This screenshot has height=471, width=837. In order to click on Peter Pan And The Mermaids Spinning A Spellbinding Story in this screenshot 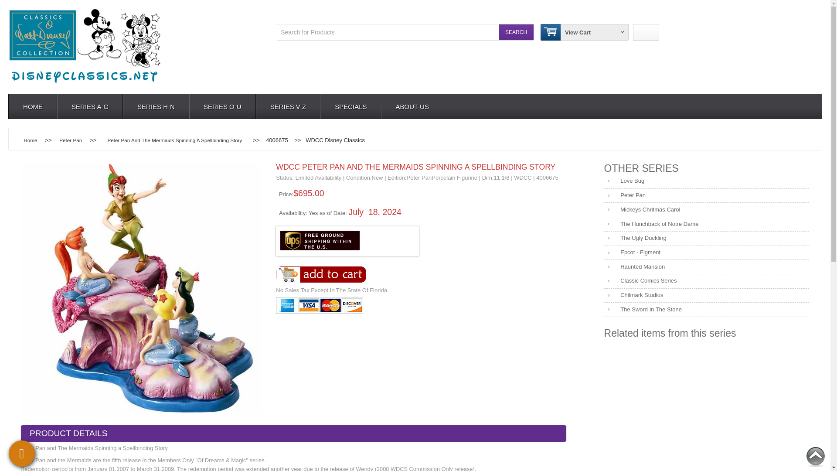, I will do `click(174, 140)`.